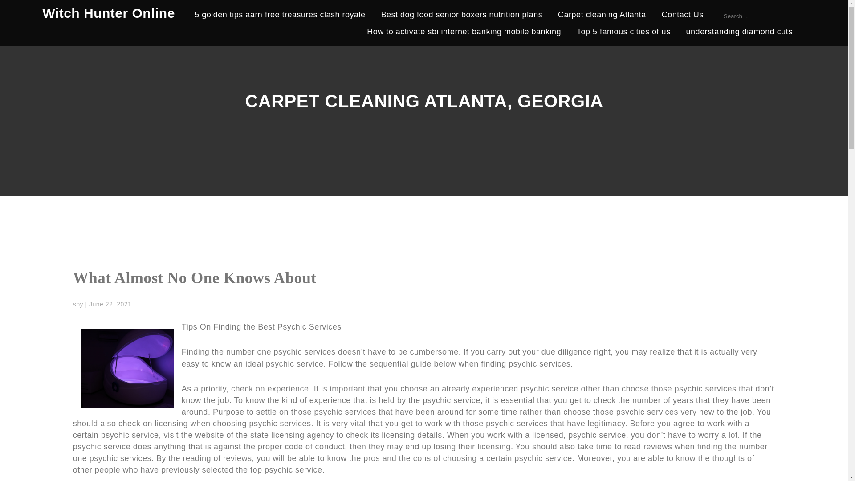  What do you see at coordinates (109, 13) in the screenshot?
I see `Witch Hunter Online` at bounding box center [109, 13].